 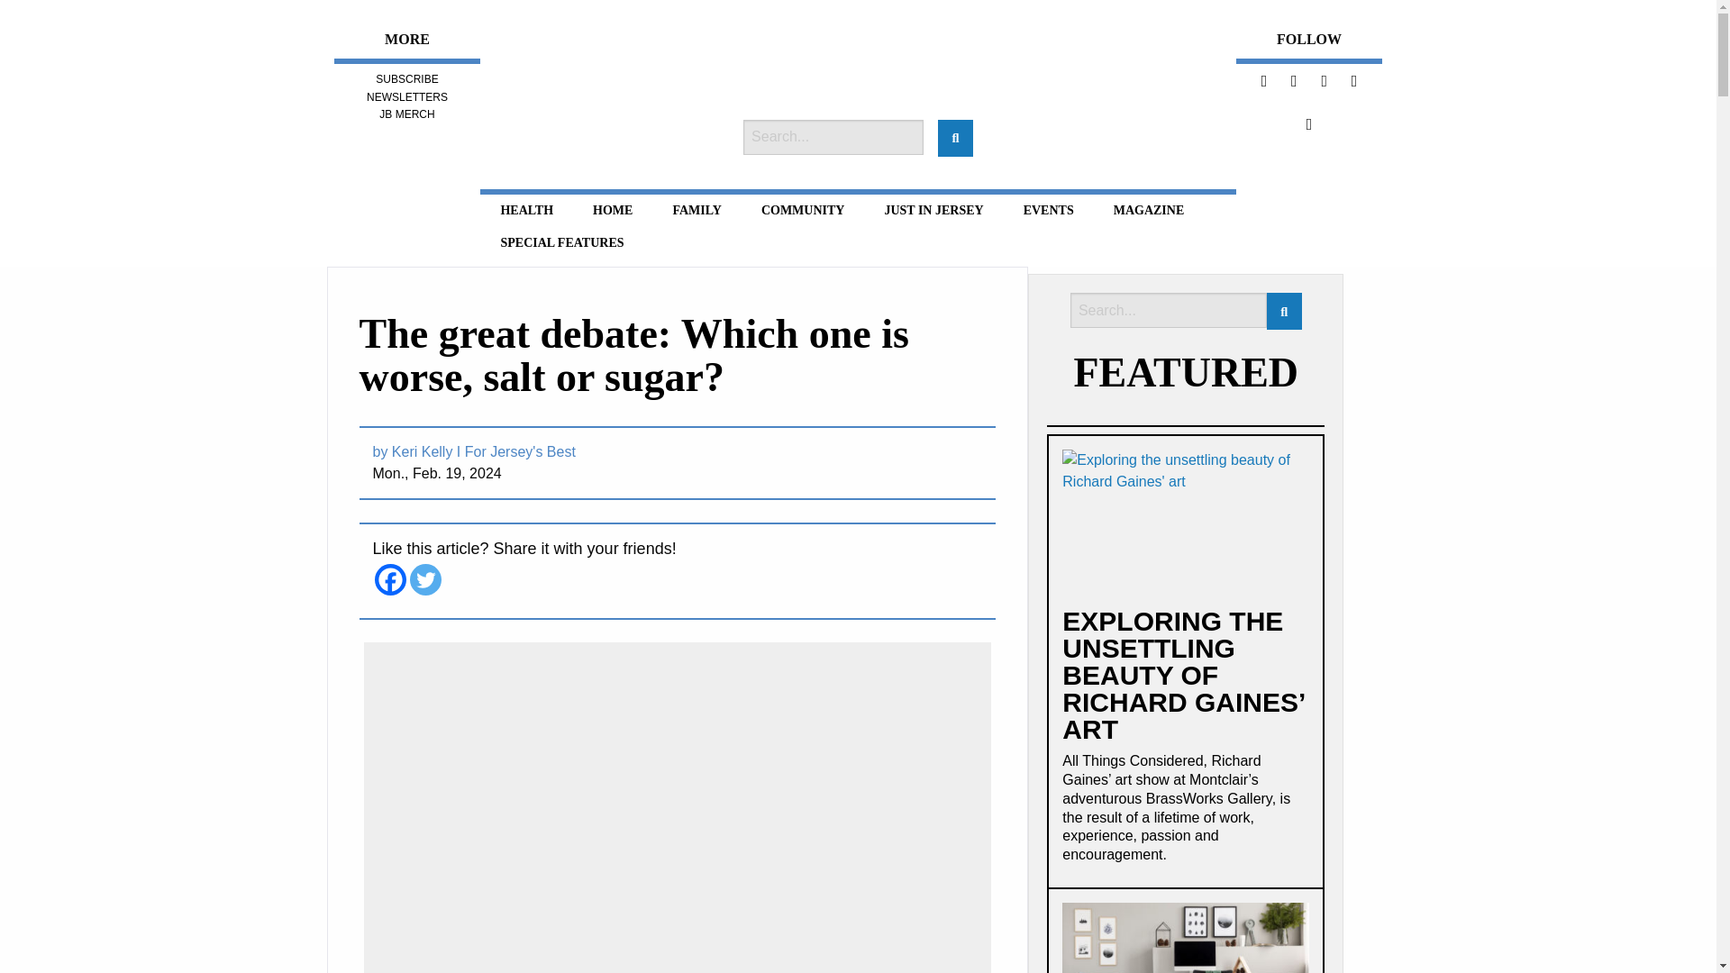 What do you see at coordinates (391, 579) in the screenshot?
I see `Facebook` at bounding box center [391, 579].